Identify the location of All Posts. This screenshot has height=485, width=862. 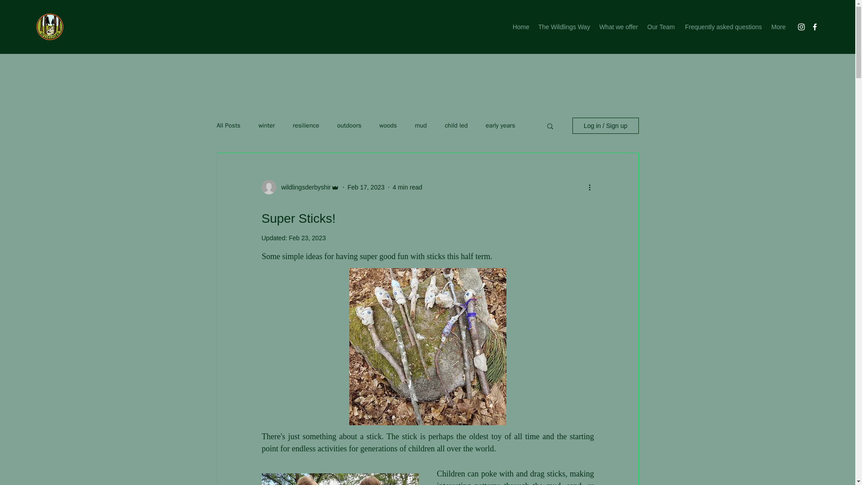
(228, 126).